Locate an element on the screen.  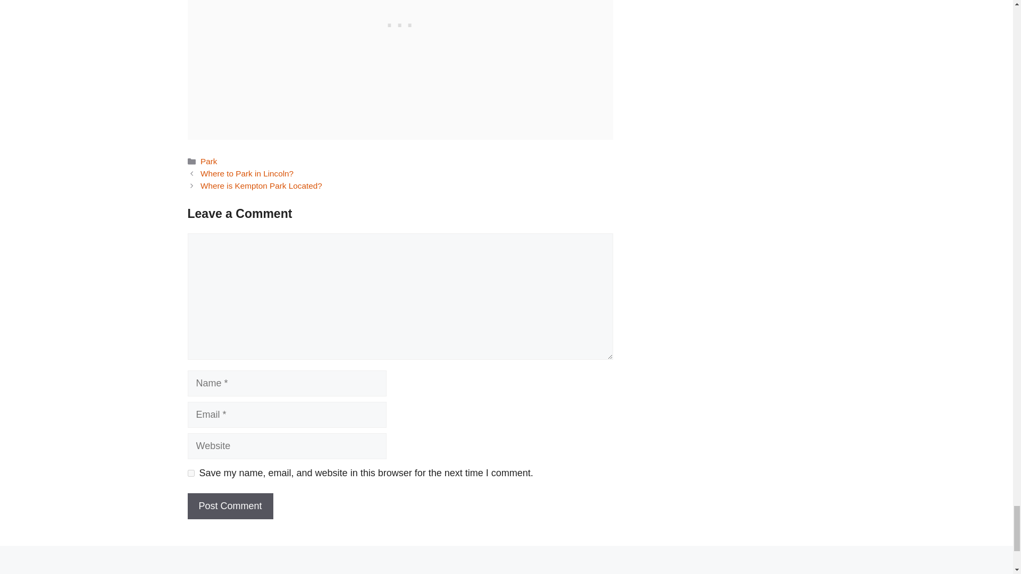
yes is located at coordinates (190, 473).